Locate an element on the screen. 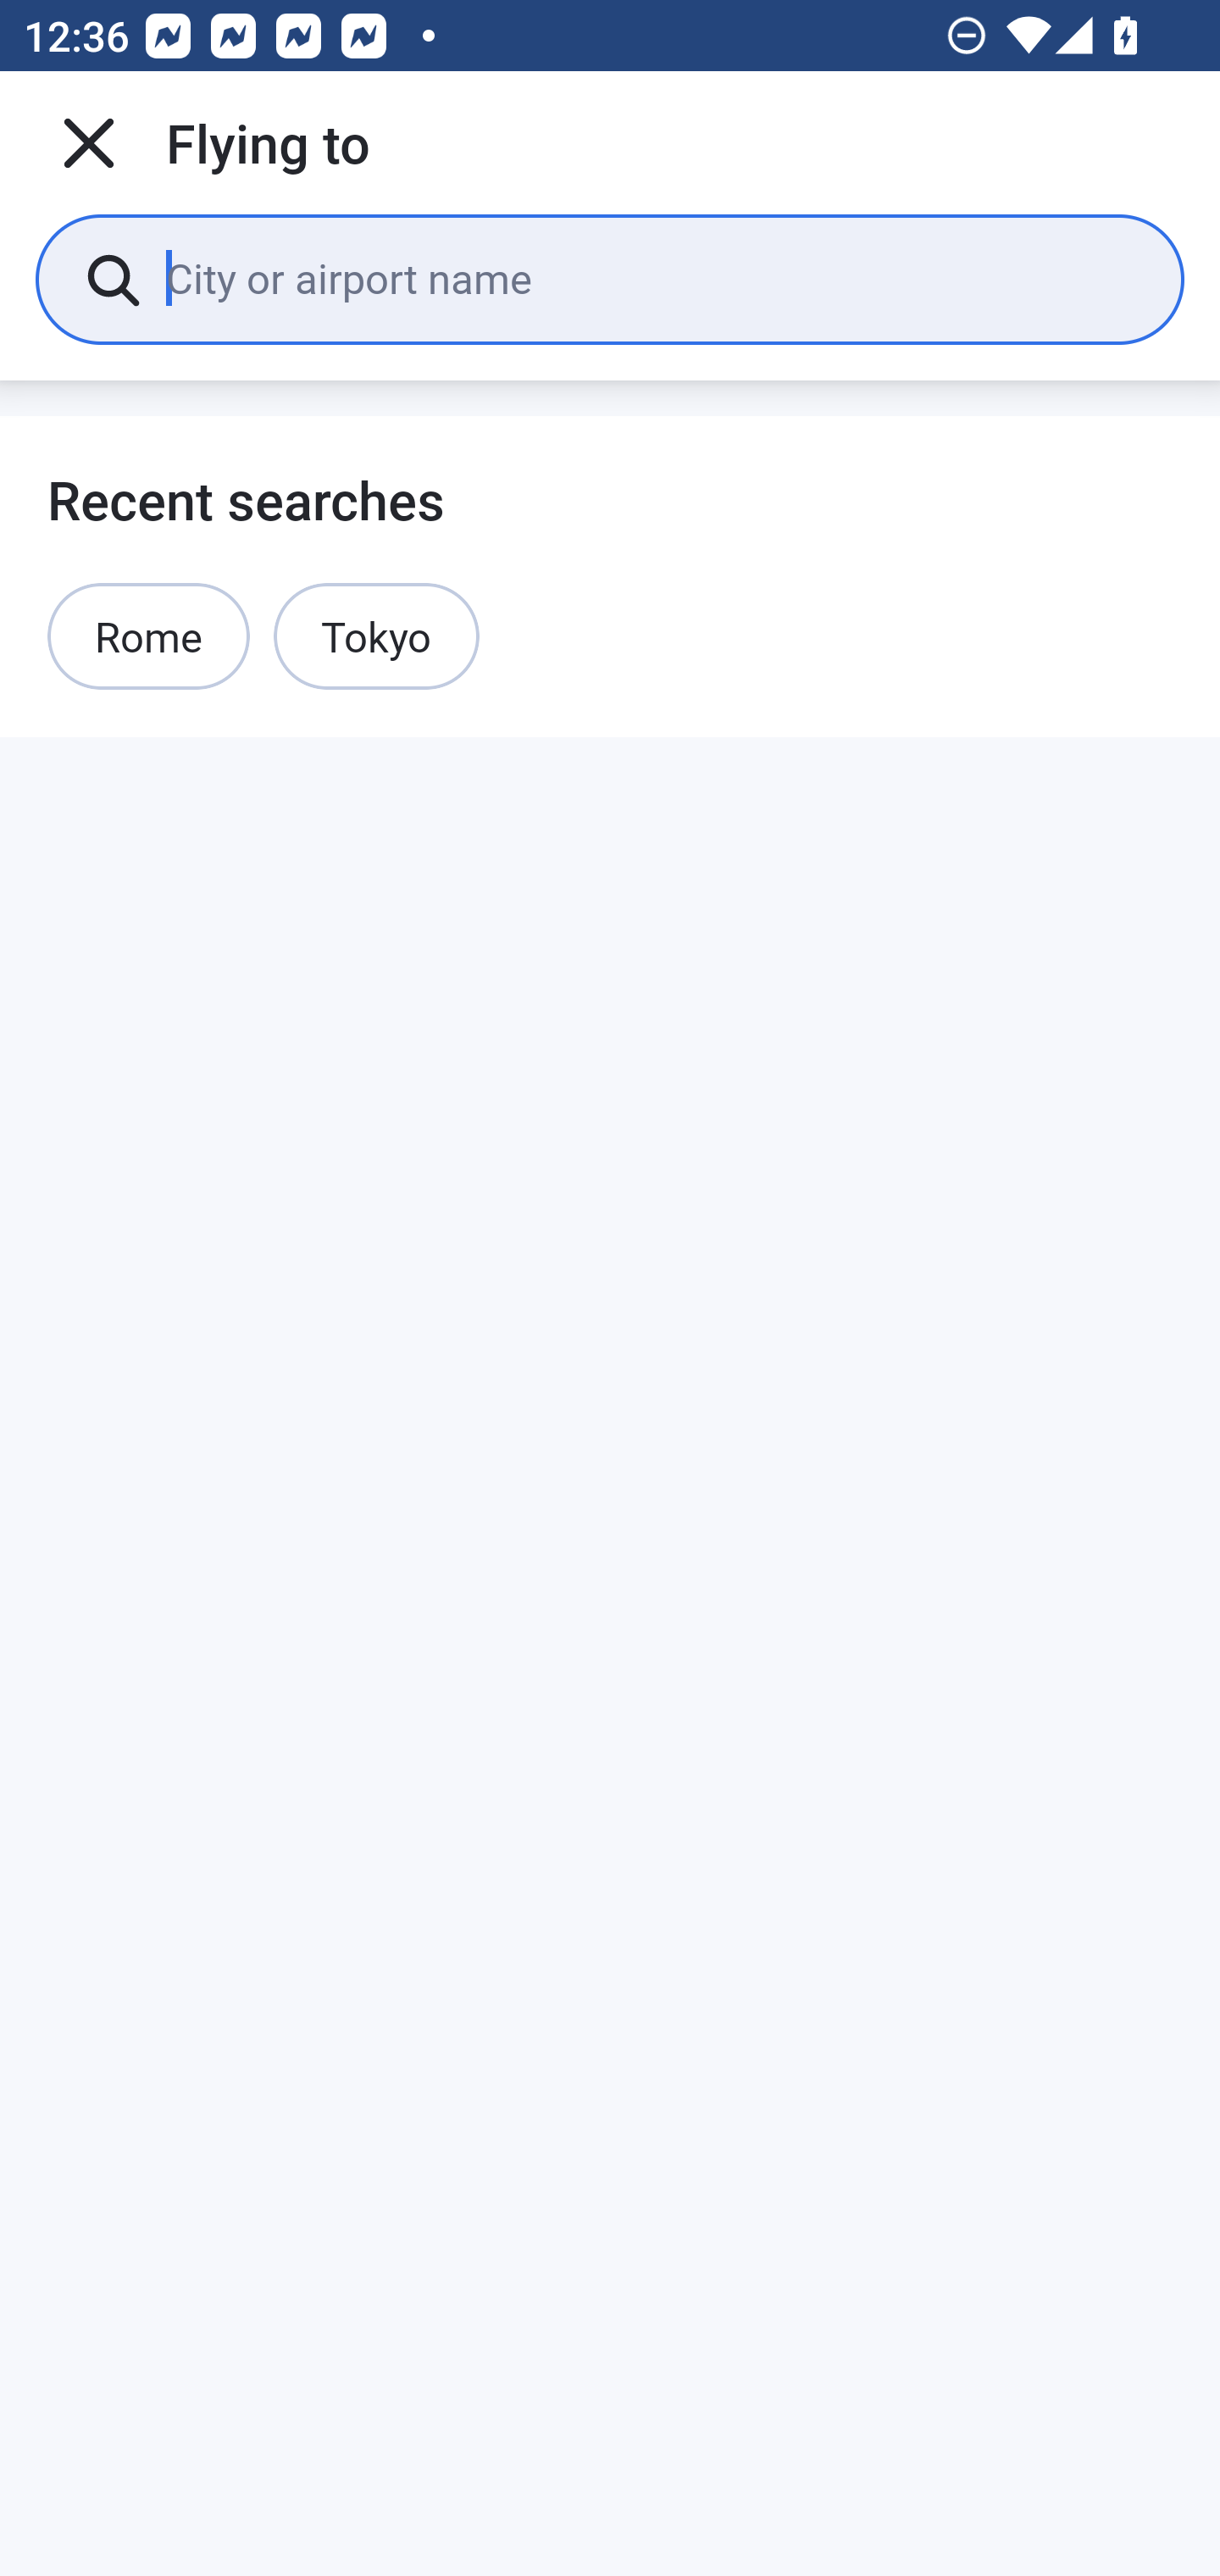 The width and height of the screenshot is (1220, 2576). Tokyo is located at coordinates (376, 636).